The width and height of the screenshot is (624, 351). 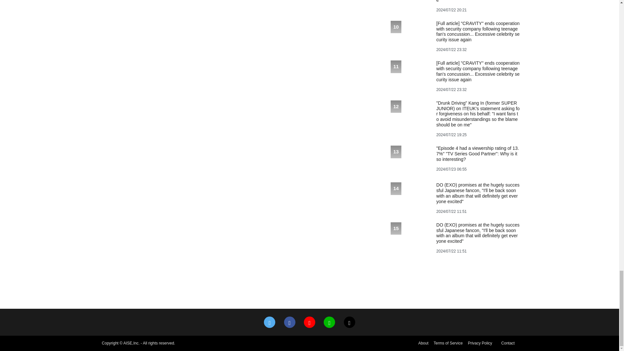 What do you see at coordinates (309, 322) in the screenshot?
I see `wowkorea youtube` at bounding box center [309, 322].